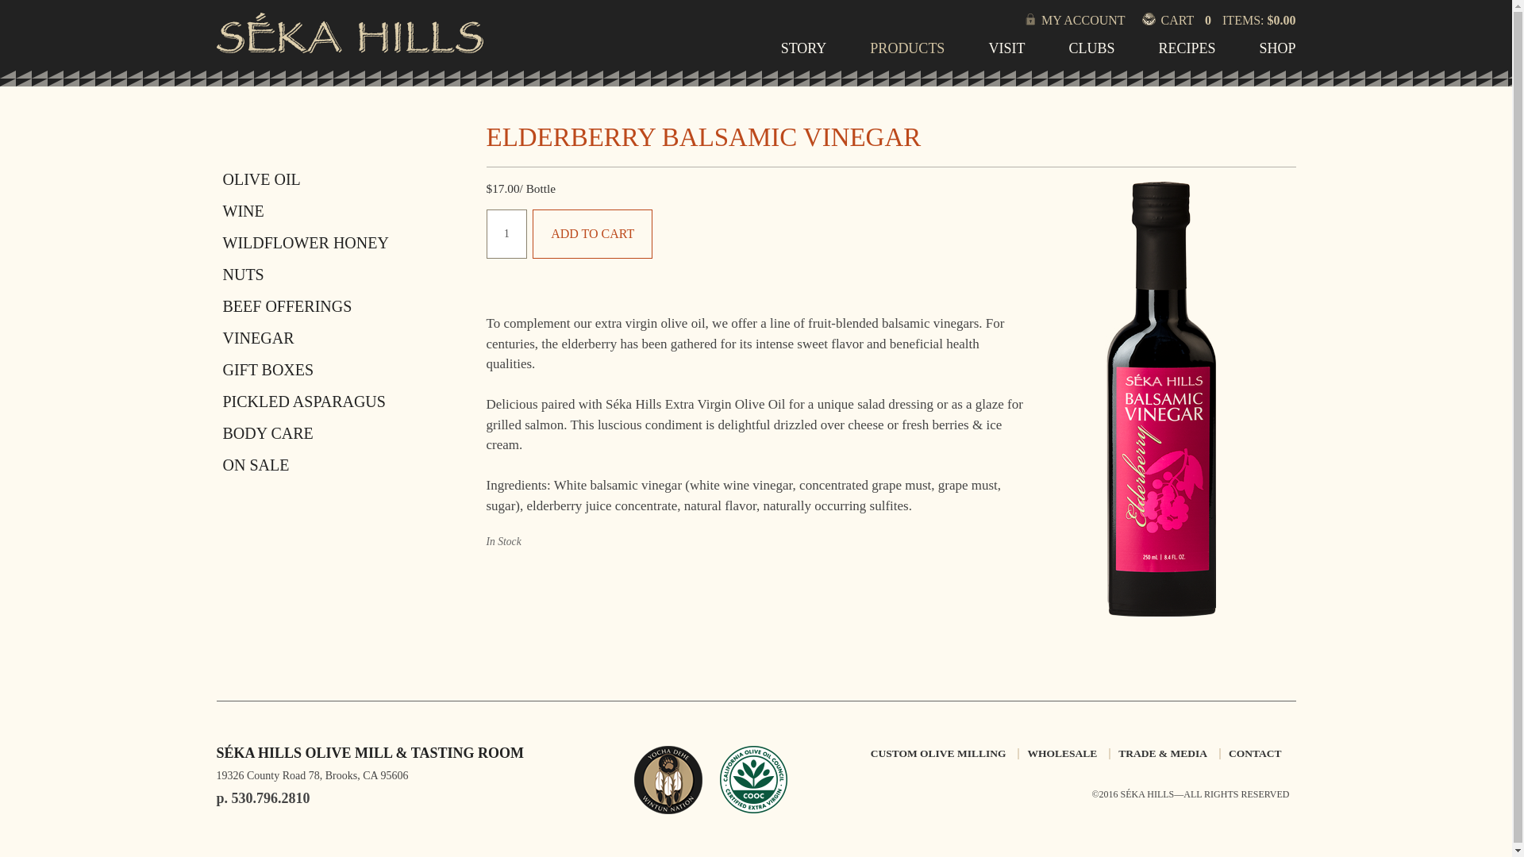 This screenshot has height=857, width=1524. What do you see at coordinates (1276, 53) in the screenshot?
I see `SHOP` at bounding box center [1276, 53].